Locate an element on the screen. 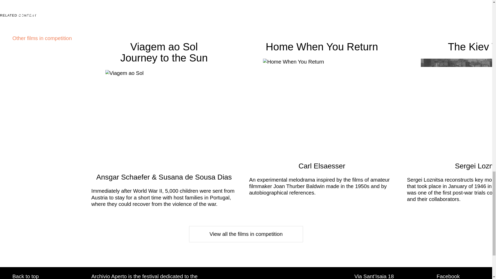 This screenshot has width=496, height=279. Facebook is located at coordinates (448, 276).